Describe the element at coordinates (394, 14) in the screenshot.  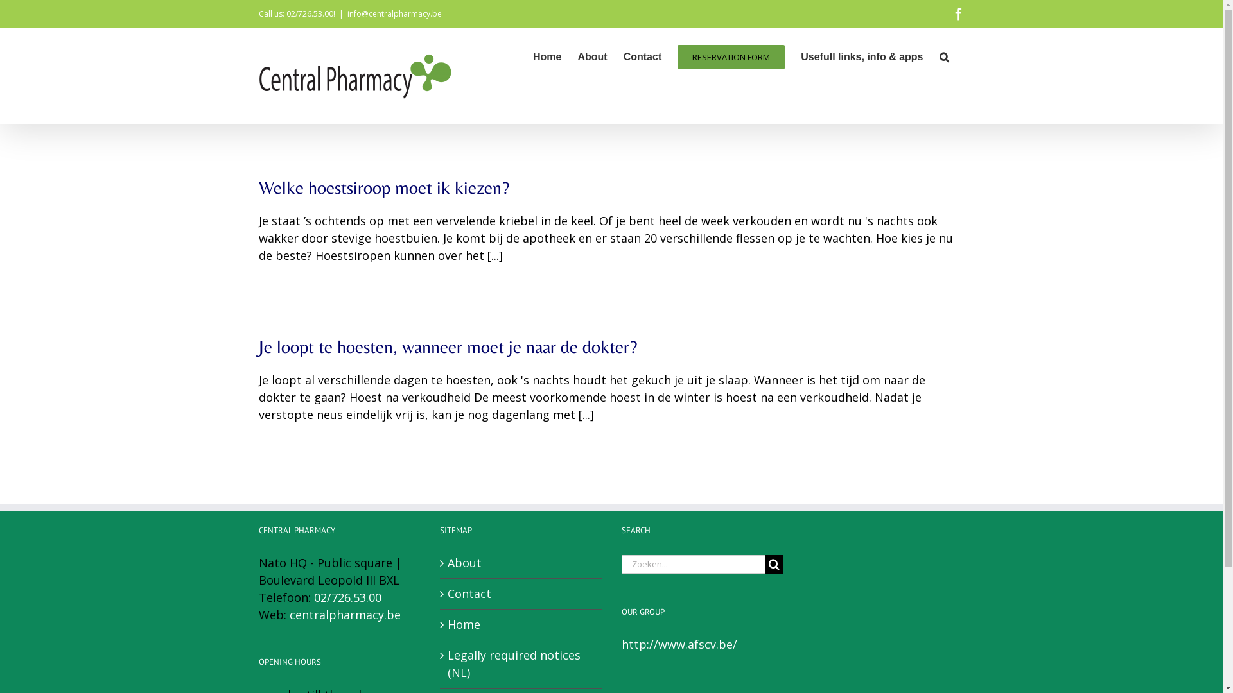
I see `info@centralpharmacy.be` at that location.